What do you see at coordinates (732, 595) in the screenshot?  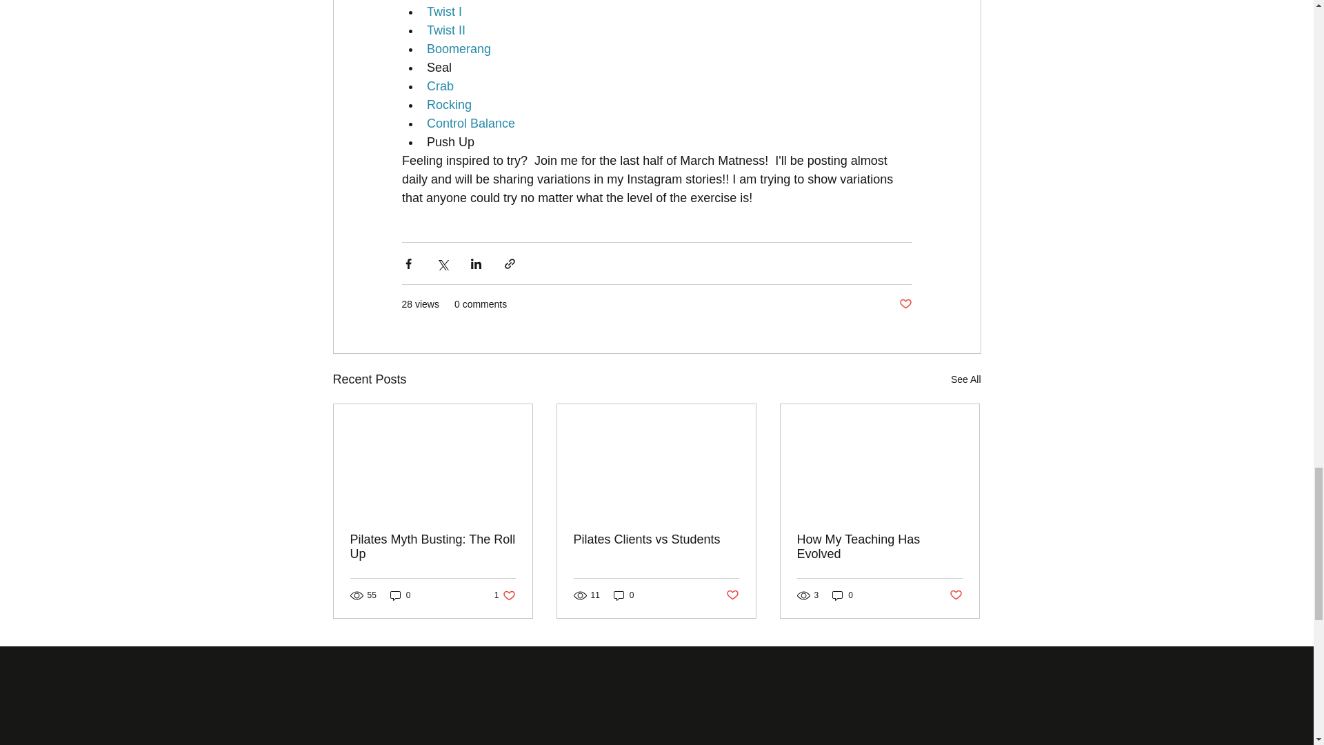 I see `Pilates Clients vs Students` at bounding box center [732, 595].